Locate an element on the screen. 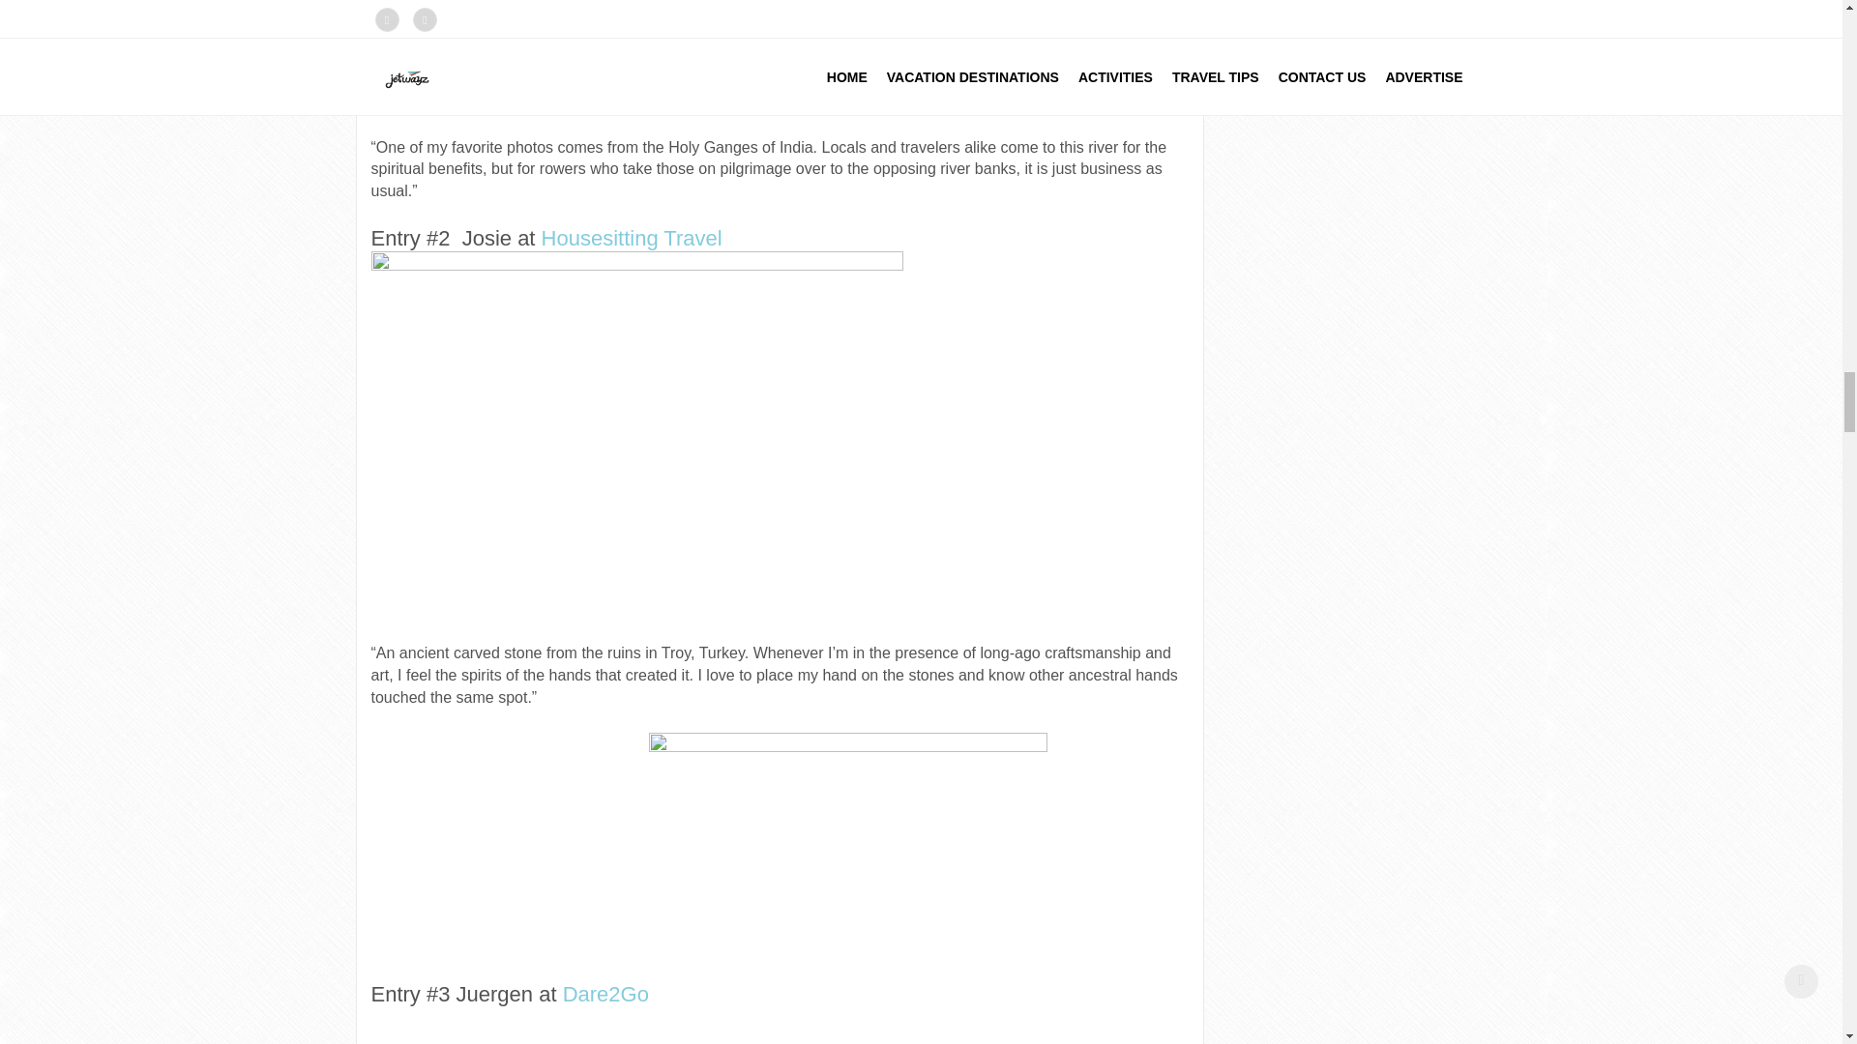 This screenshot has height=1044, width=1857. Entry 3 is located at coordinates (847, 888).